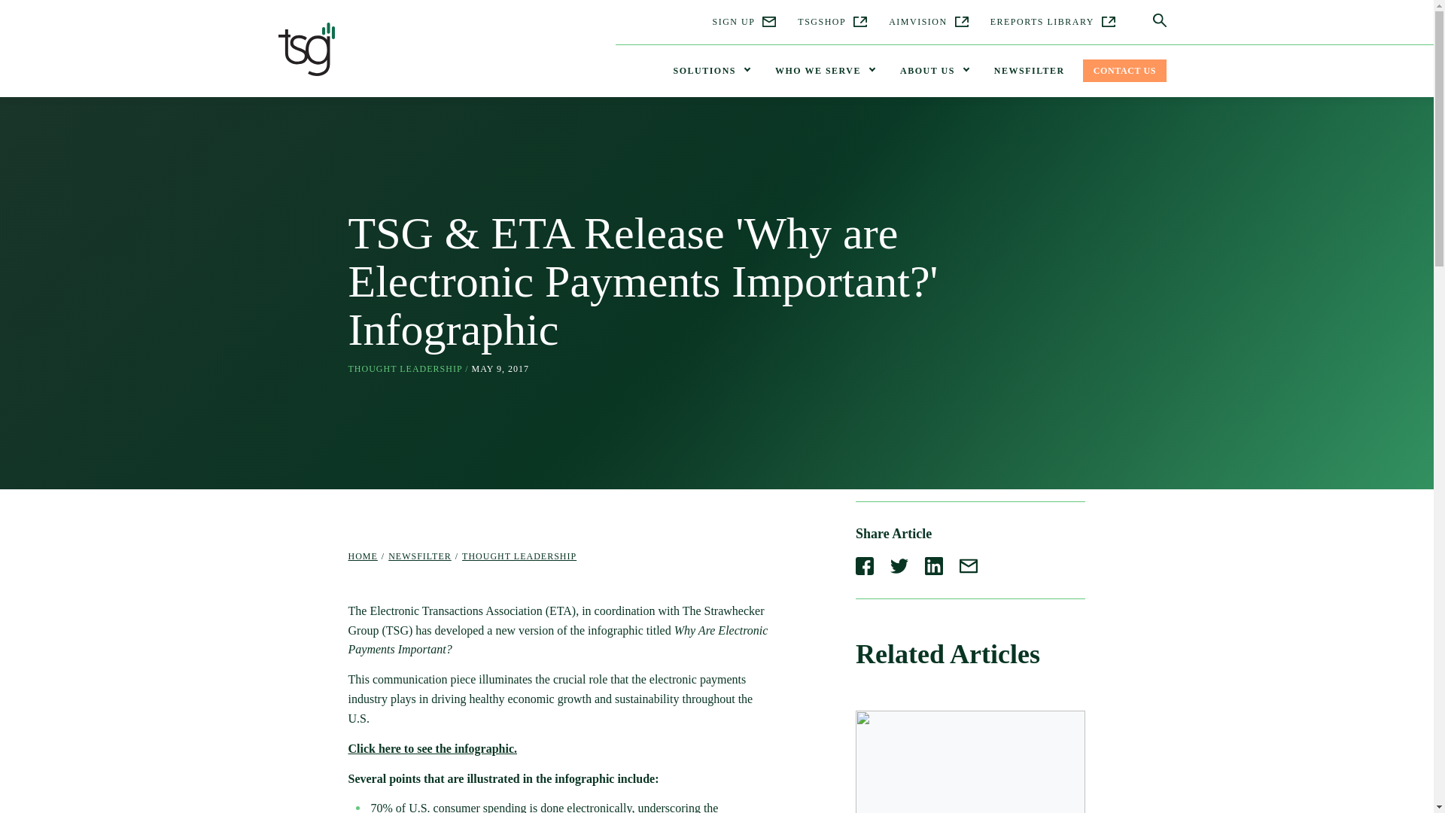 This screenshot has width=1445, height=813. I want to click on TSG home, so click(307, 53).